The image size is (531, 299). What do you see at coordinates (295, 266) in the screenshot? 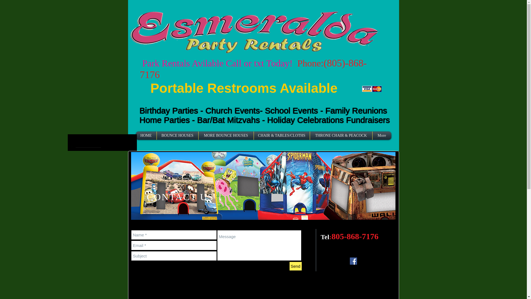
I see `Send` at bounding box center [295, 266].